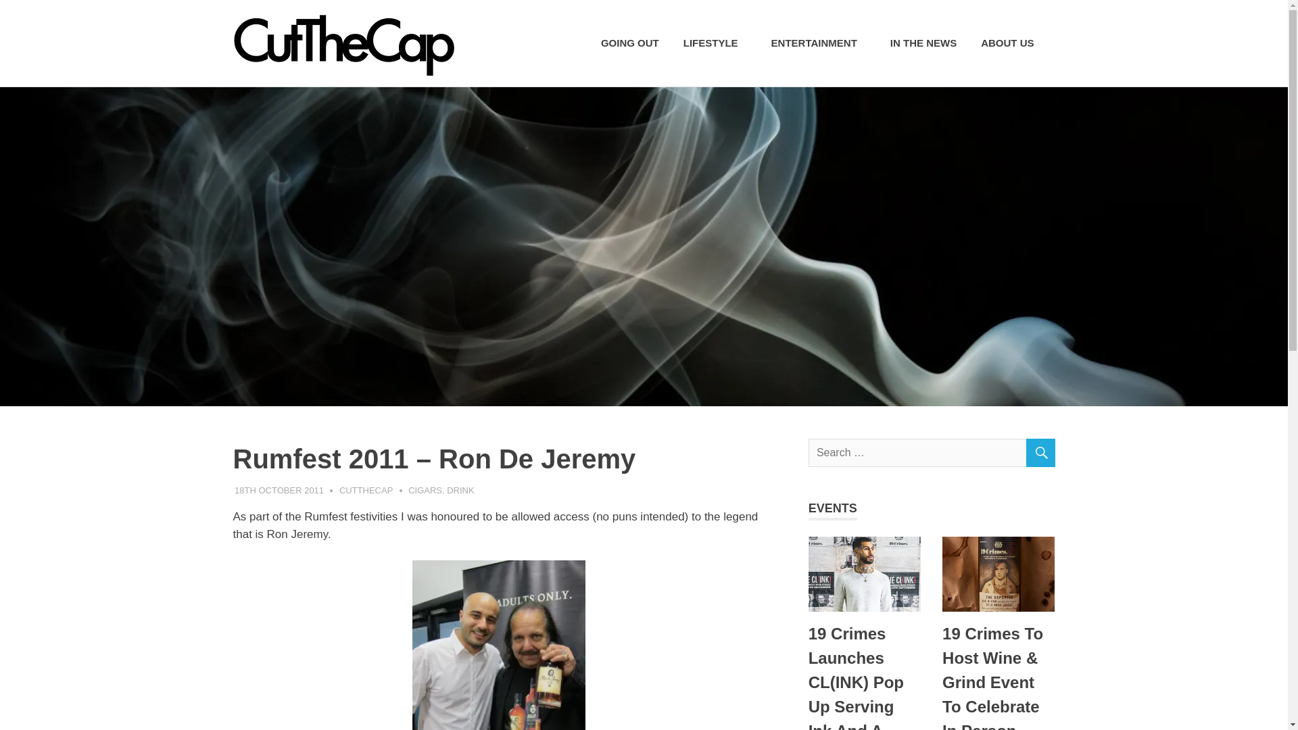 Image resolution: width=1298 pixels, height=730 pixels. What do you see at coordinates (279, 491) in the screenshot?
I see `18TH OCTOBER 2011` at bounding box center [279, 491].